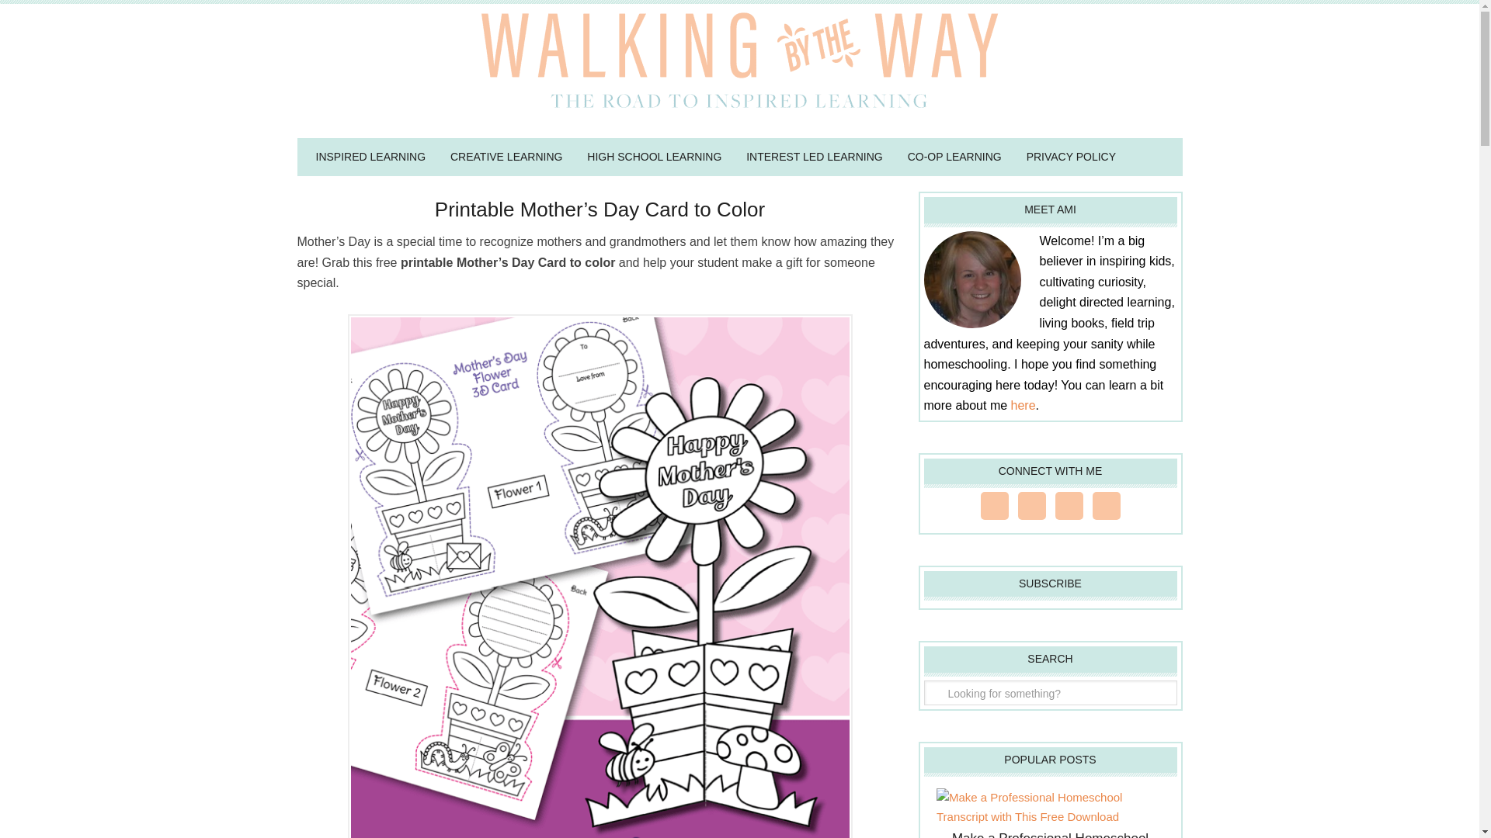  Describe the element at coordinates (654, 157) in the screenshot. I see `HIGH SCHOOL LEARNING` at that location.